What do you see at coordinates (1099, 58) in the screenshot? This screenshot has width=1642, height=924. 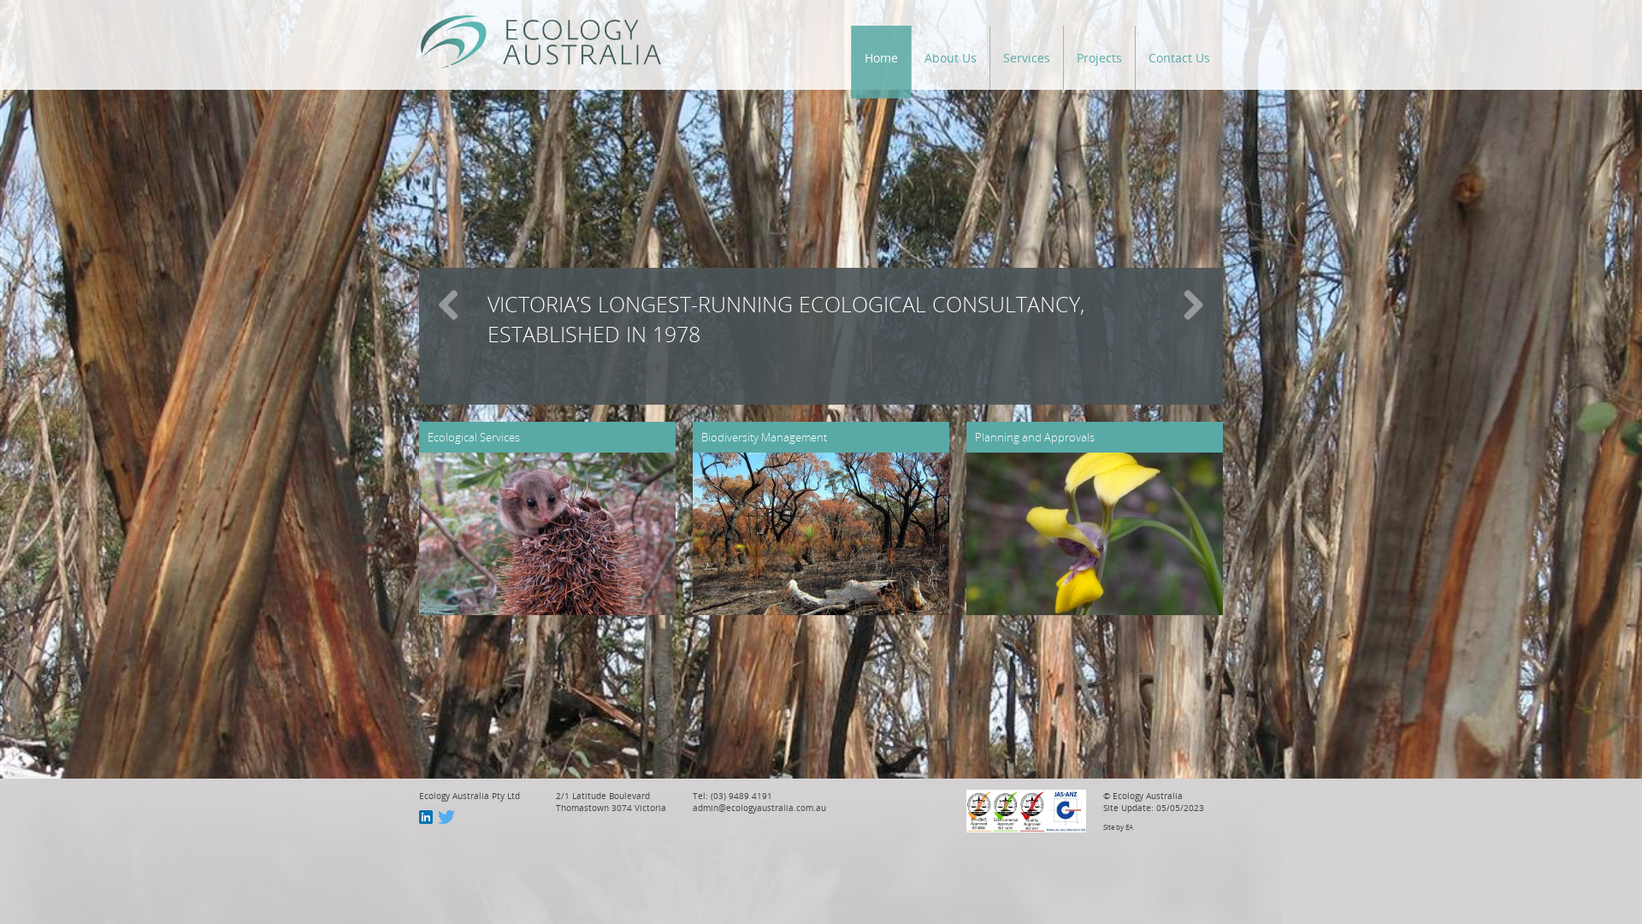 I see `Projects` at bounding box center [1099, 58].